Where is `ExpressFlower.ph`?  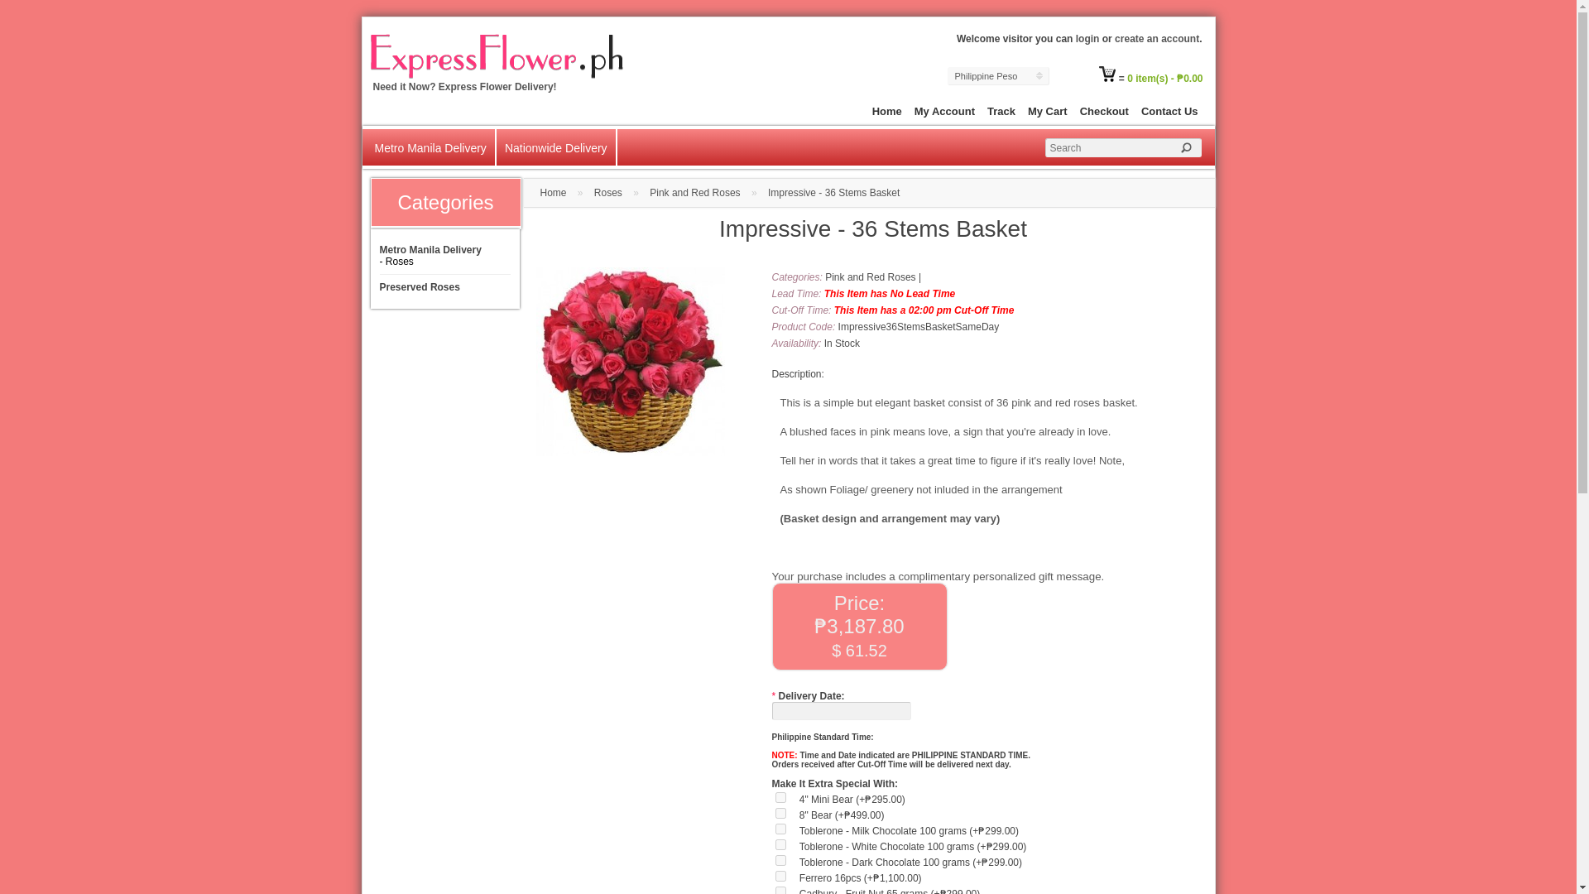 ExpressFlower.ph is located at coordinates (492, 53).